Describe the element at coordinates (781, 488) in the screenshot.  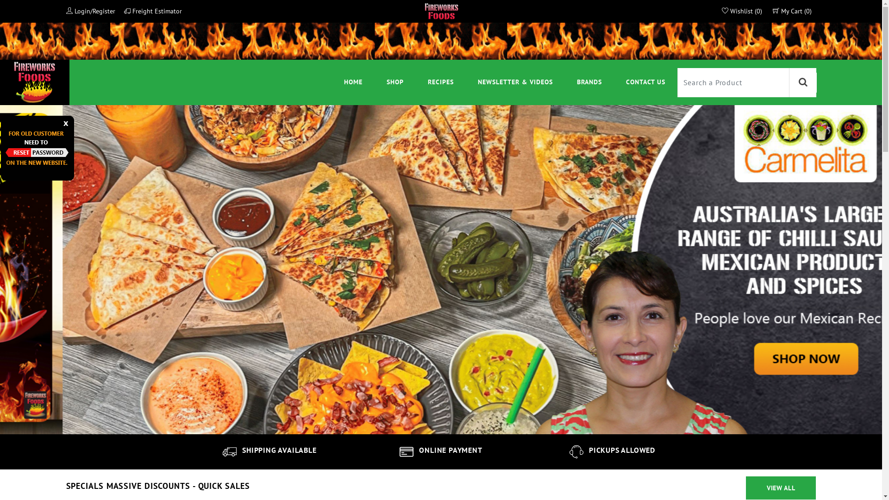
I see `VIEW ALL` at that location.